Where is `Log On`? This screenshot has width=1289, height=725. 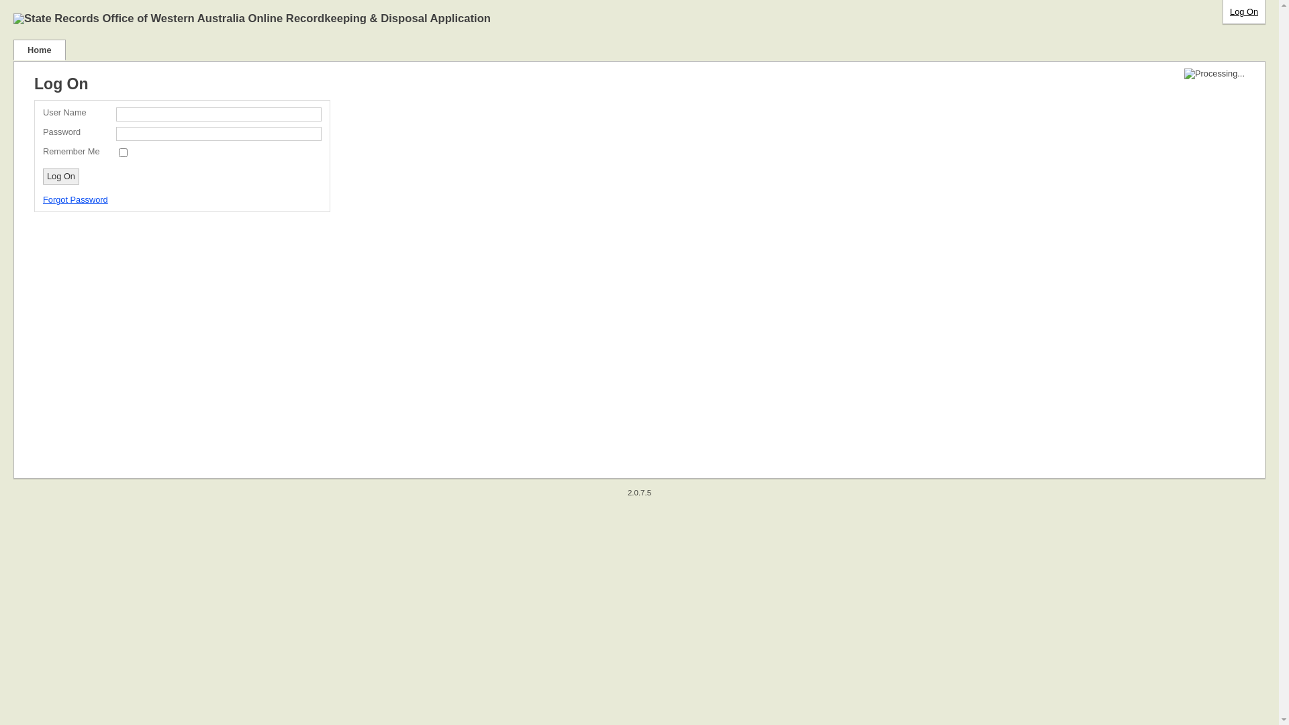
Log On is located at coordinates (61, 177).